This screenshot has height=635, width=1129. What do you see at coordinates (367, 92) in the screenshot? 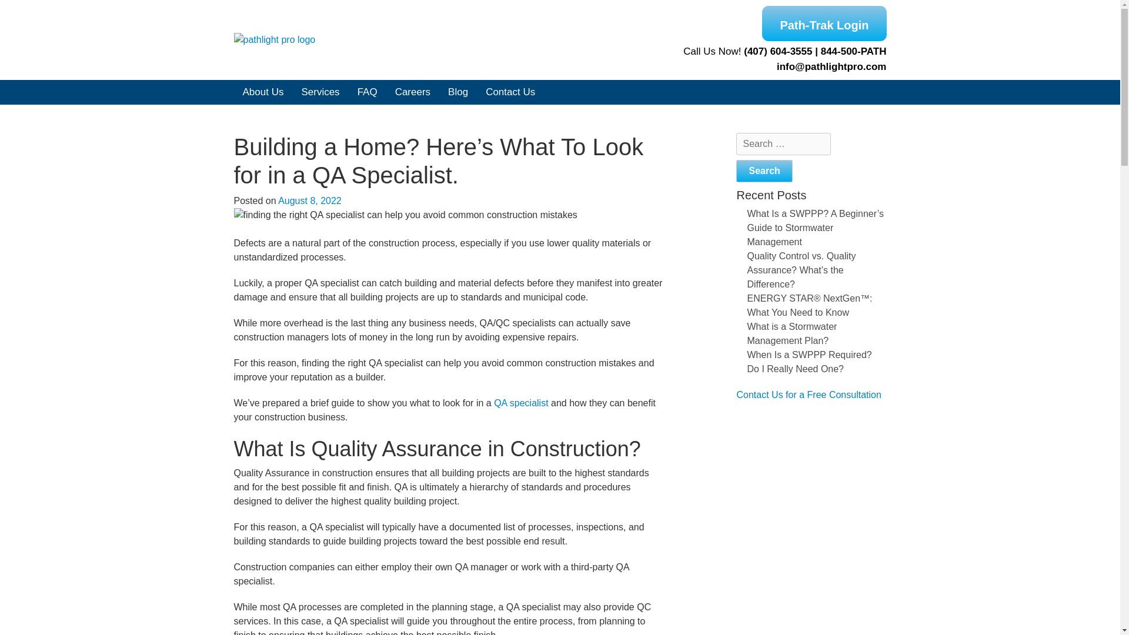
I see `FAQ` at bounding box center [367, 92].